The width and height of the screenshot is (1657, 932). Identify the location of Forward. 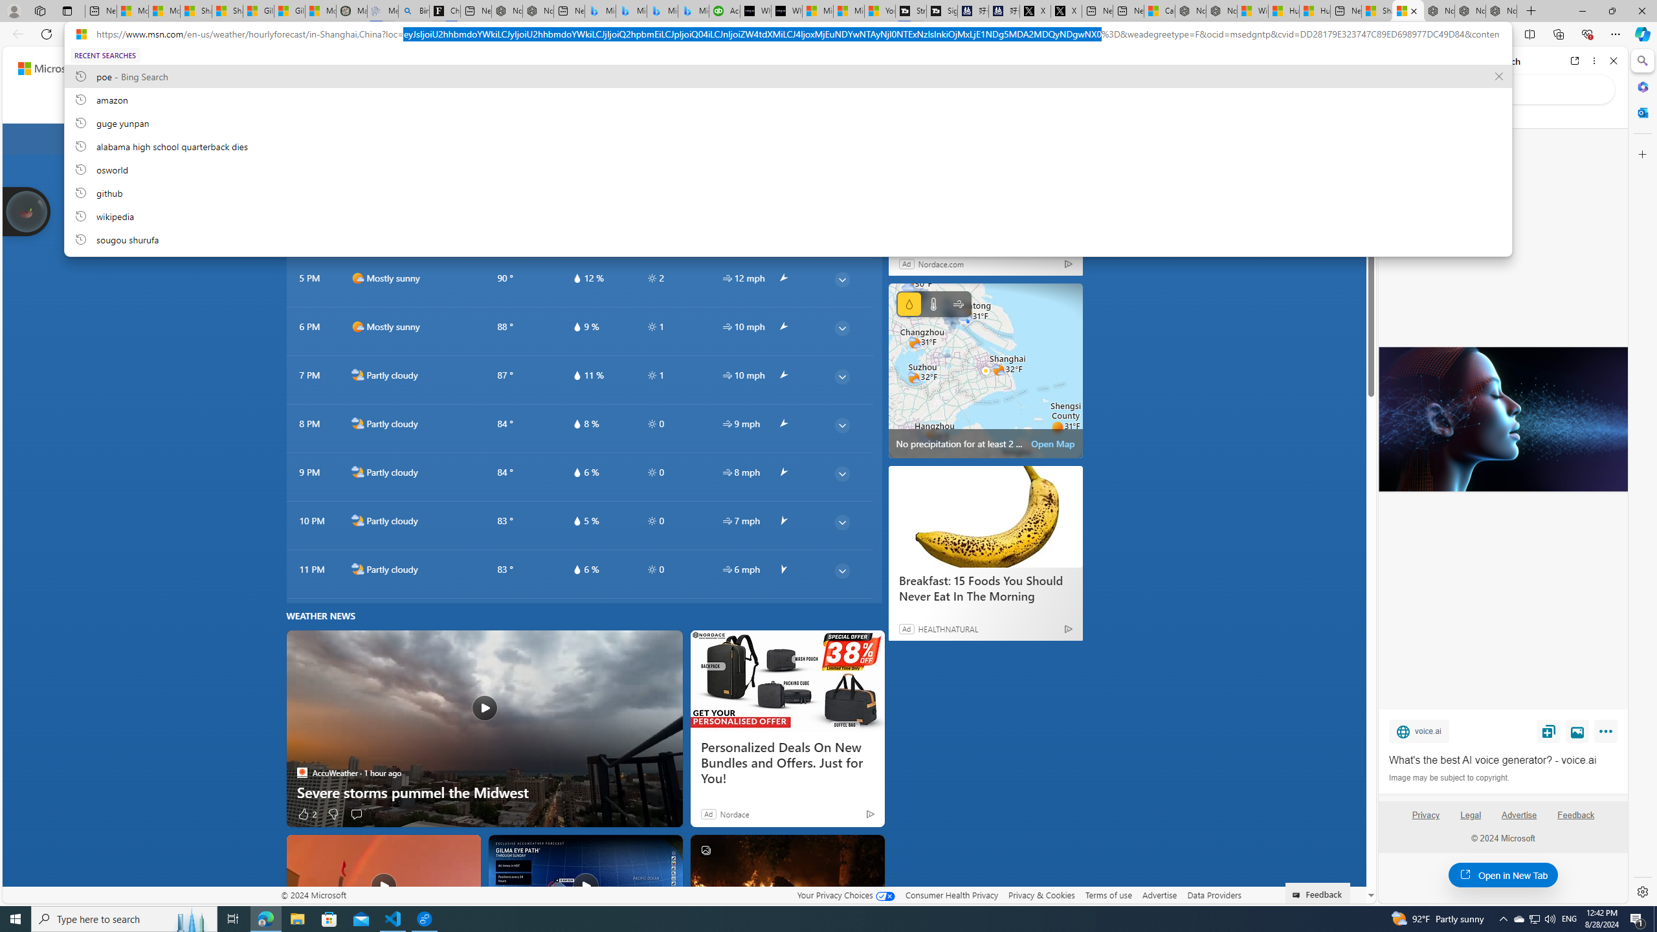
(1414, 61).